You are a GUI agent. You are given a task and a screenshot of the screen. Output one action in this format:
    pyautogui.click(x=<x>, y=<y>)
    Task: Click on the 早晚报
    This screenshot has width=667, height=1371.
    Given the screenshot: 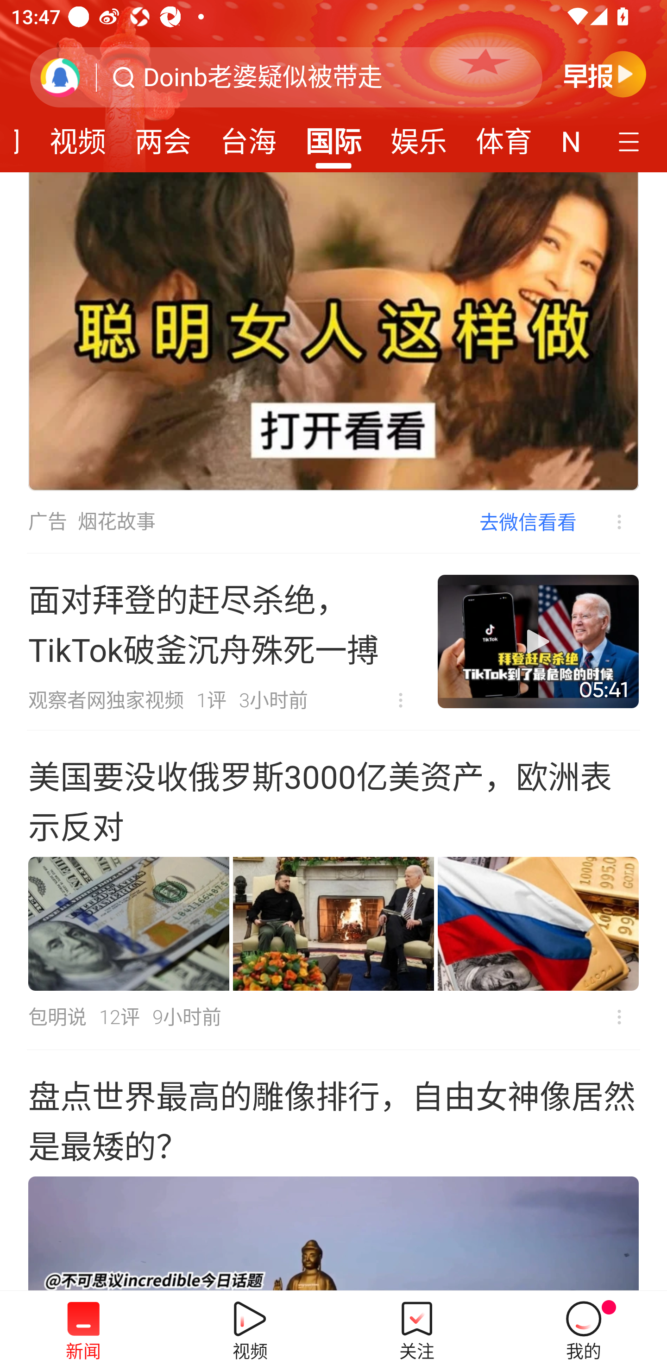 What is the action you would take?
    pyautogui.click(x=605, y=74)
    